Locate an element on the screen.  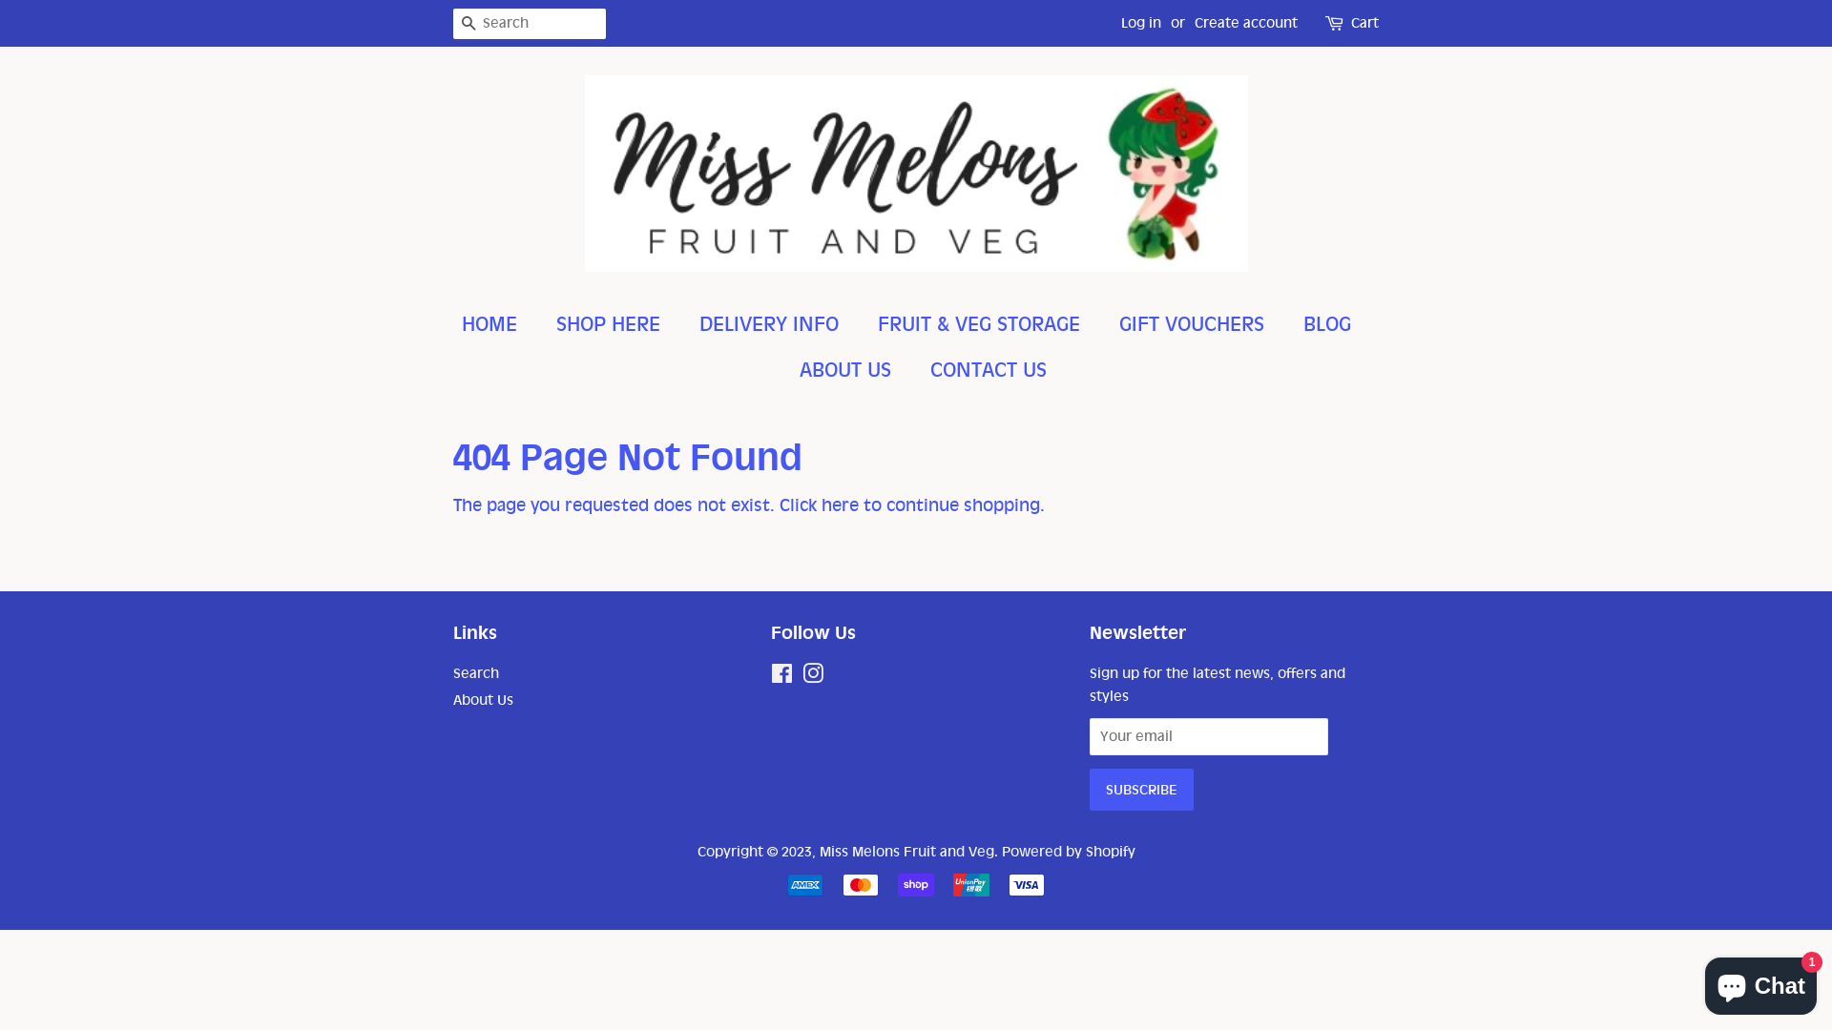
Cart is located at coordinates (1364, 24).